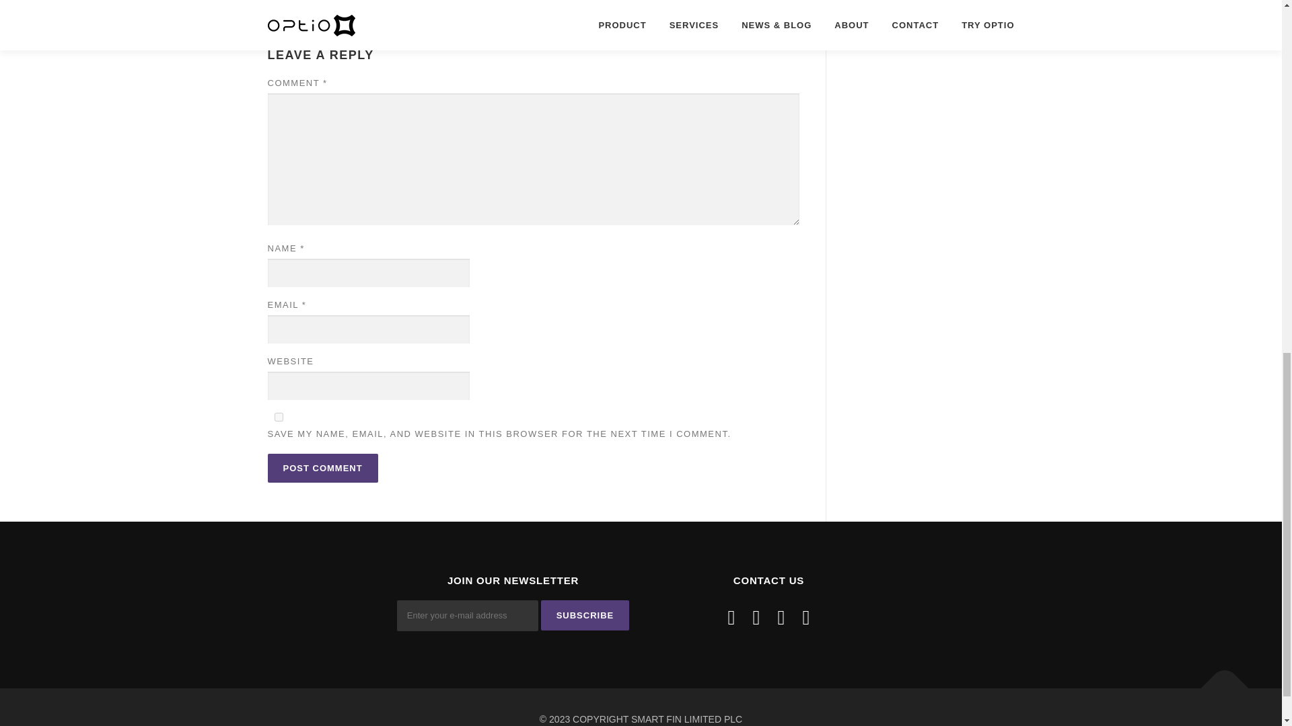 The width and height of the screenshot is (1292, 726). I want to click on Post Comment, so click(323, 468).